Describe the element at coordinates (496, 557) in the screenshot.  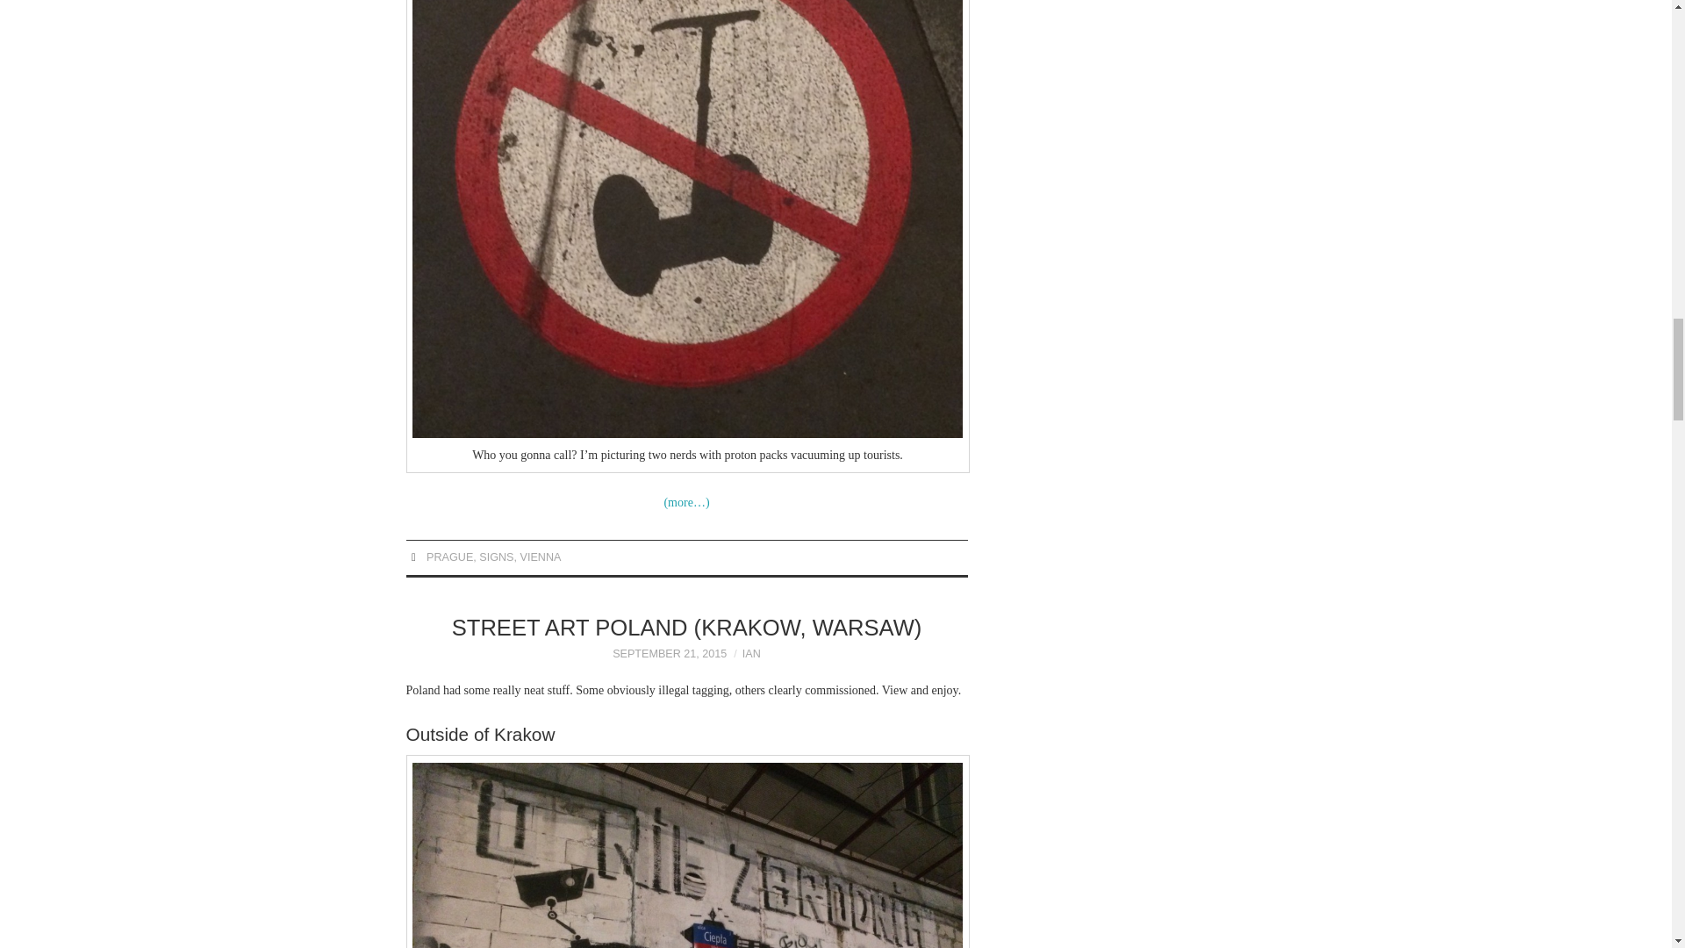
I see `SIGNS` at that location.